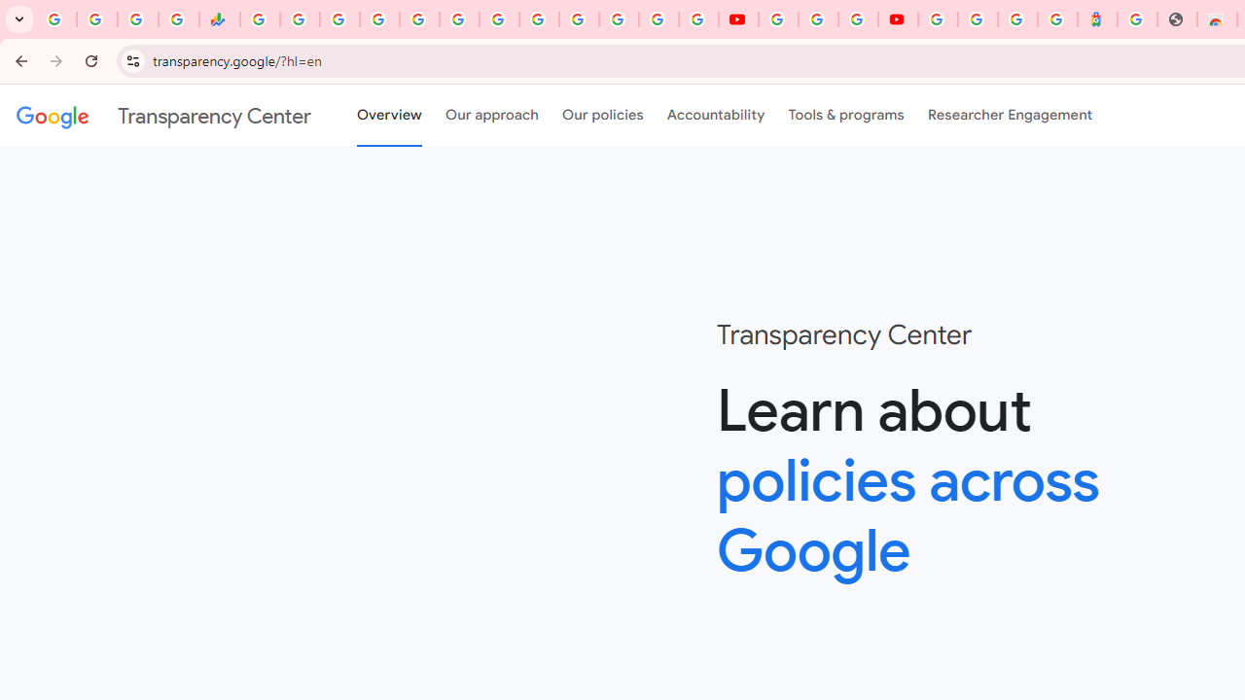 This screenshot has height=700, width=1245. I want to click on Sign in - Google Accounts, so click(938, 19).